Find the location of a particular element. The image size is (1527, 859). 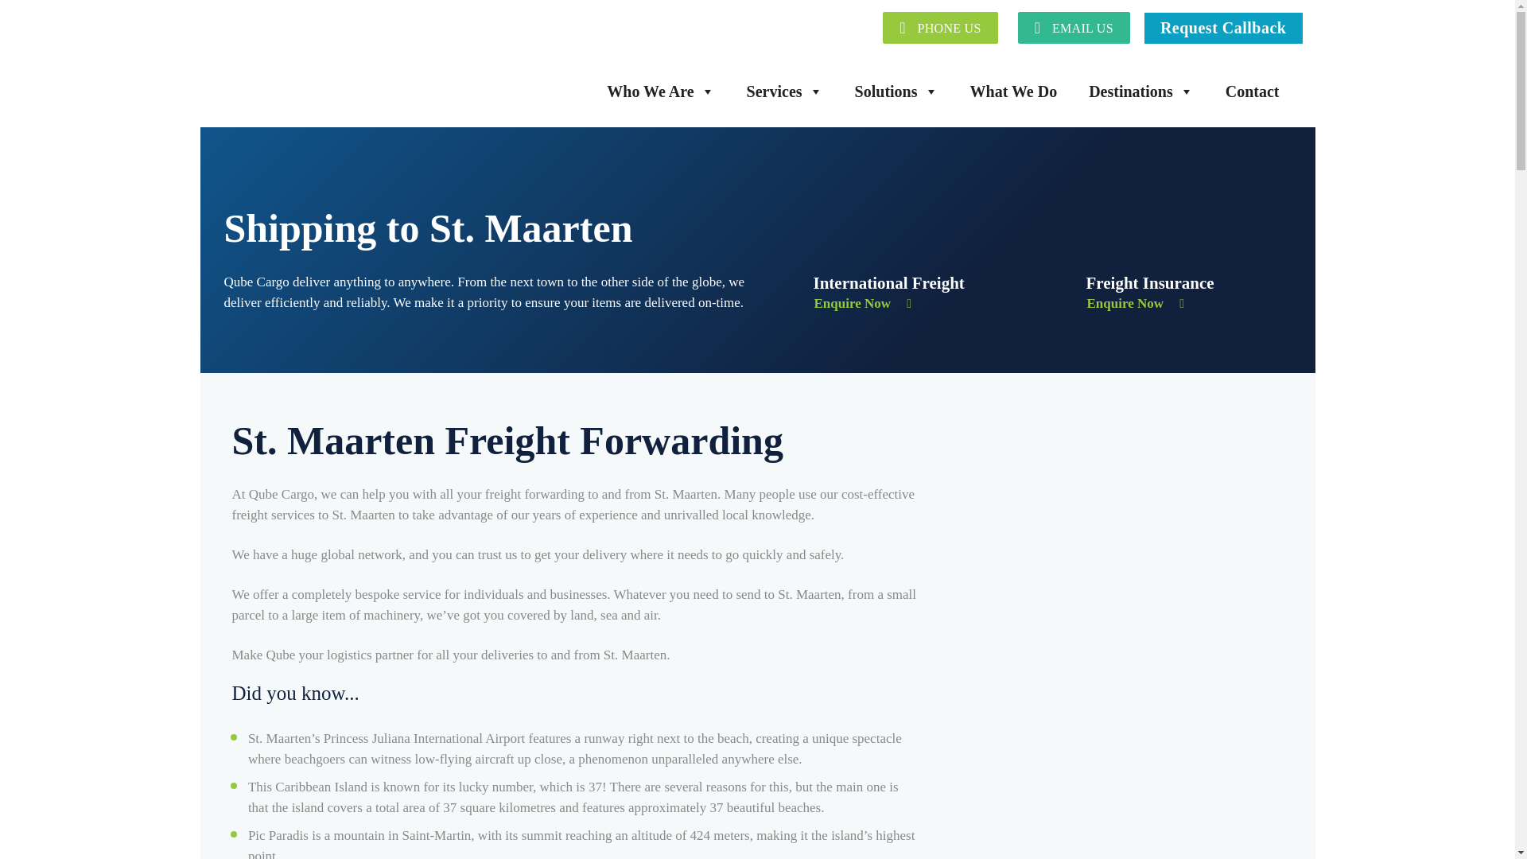

Who We Are is located at coordinates (660, 91).